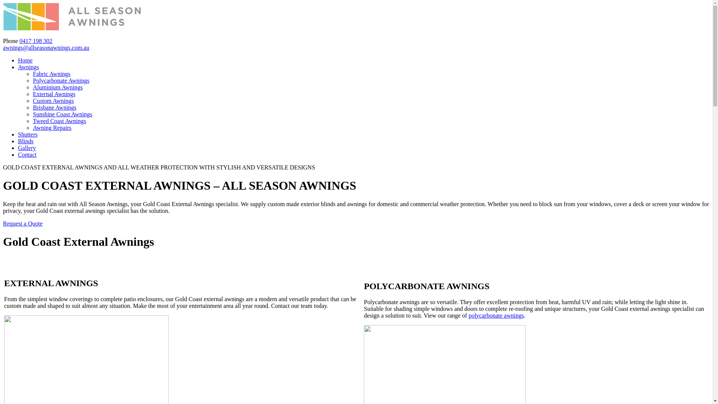  I want to click on Fabric Awnings, so click(52, 74).